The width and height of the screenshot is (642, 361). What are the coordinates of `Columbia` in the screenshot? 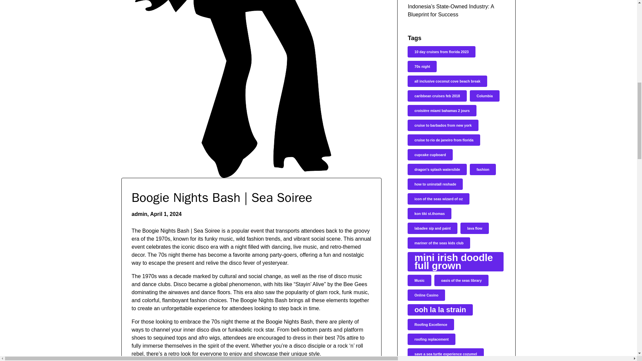 It's located at (485, 96).